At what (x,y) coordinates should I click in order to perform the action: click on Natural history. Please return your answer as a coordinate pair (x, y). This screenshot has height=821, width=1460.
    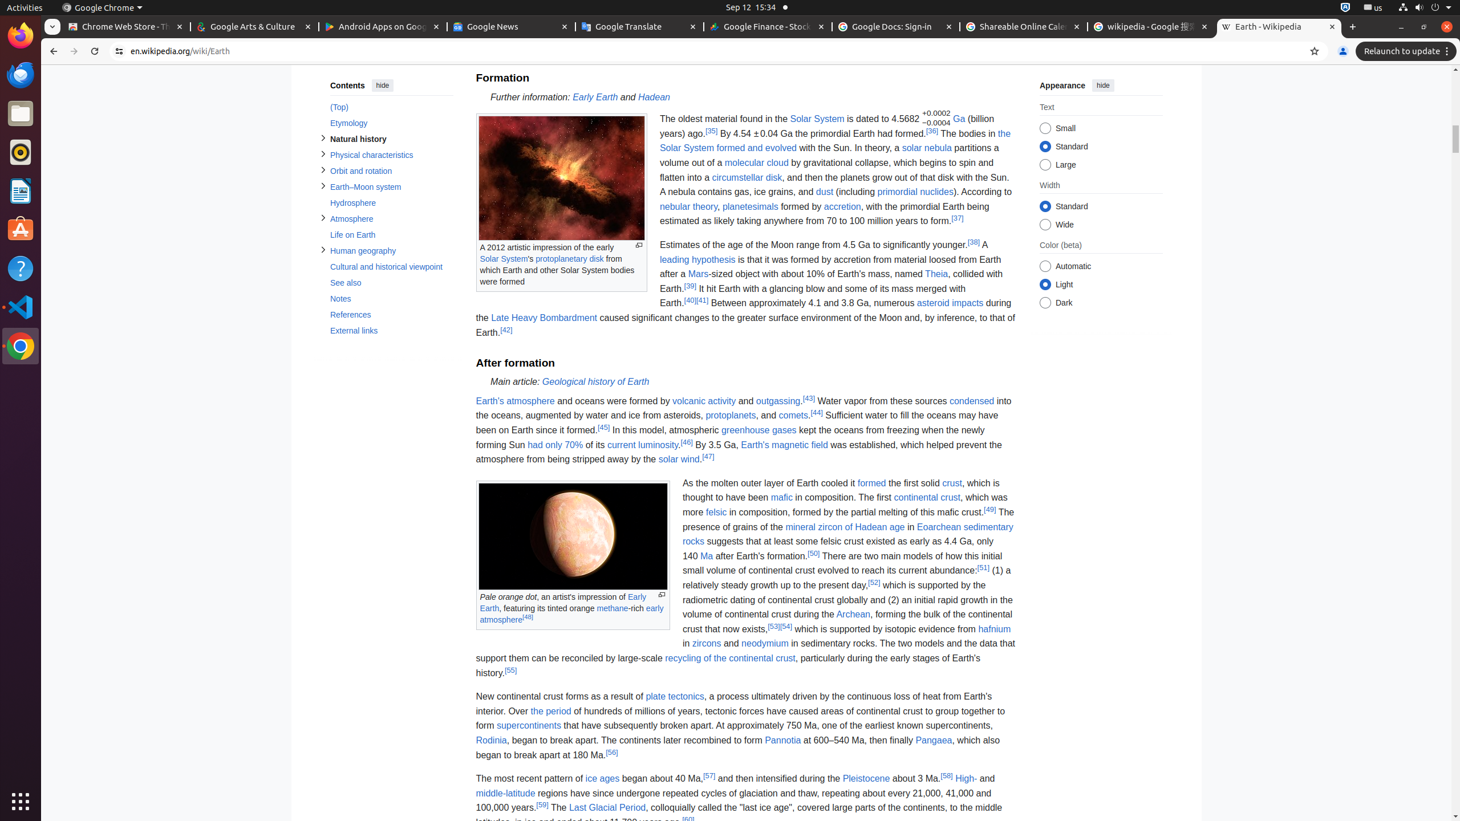
    Looking at the image, I should click on (391, 139).